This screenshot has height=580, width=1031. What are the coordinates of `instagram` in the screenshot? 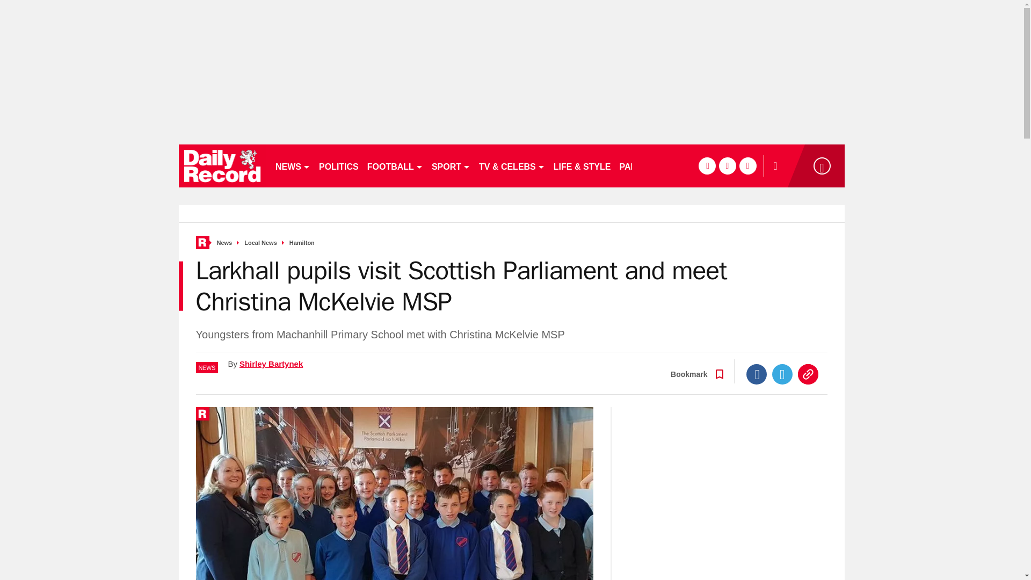 It's located at (747, 165).